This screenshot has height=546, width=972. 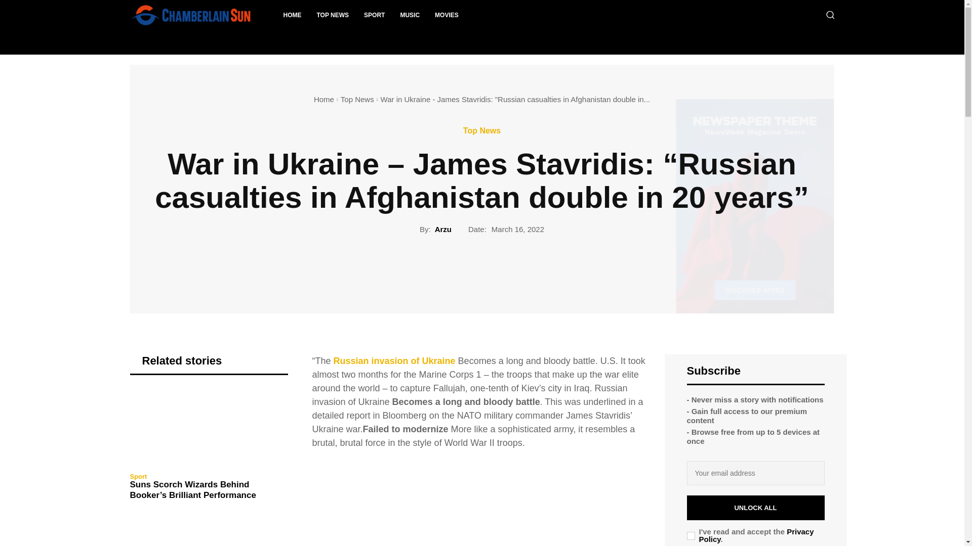 I want to click on View all posts in Top News, so click(x=357, y=99).